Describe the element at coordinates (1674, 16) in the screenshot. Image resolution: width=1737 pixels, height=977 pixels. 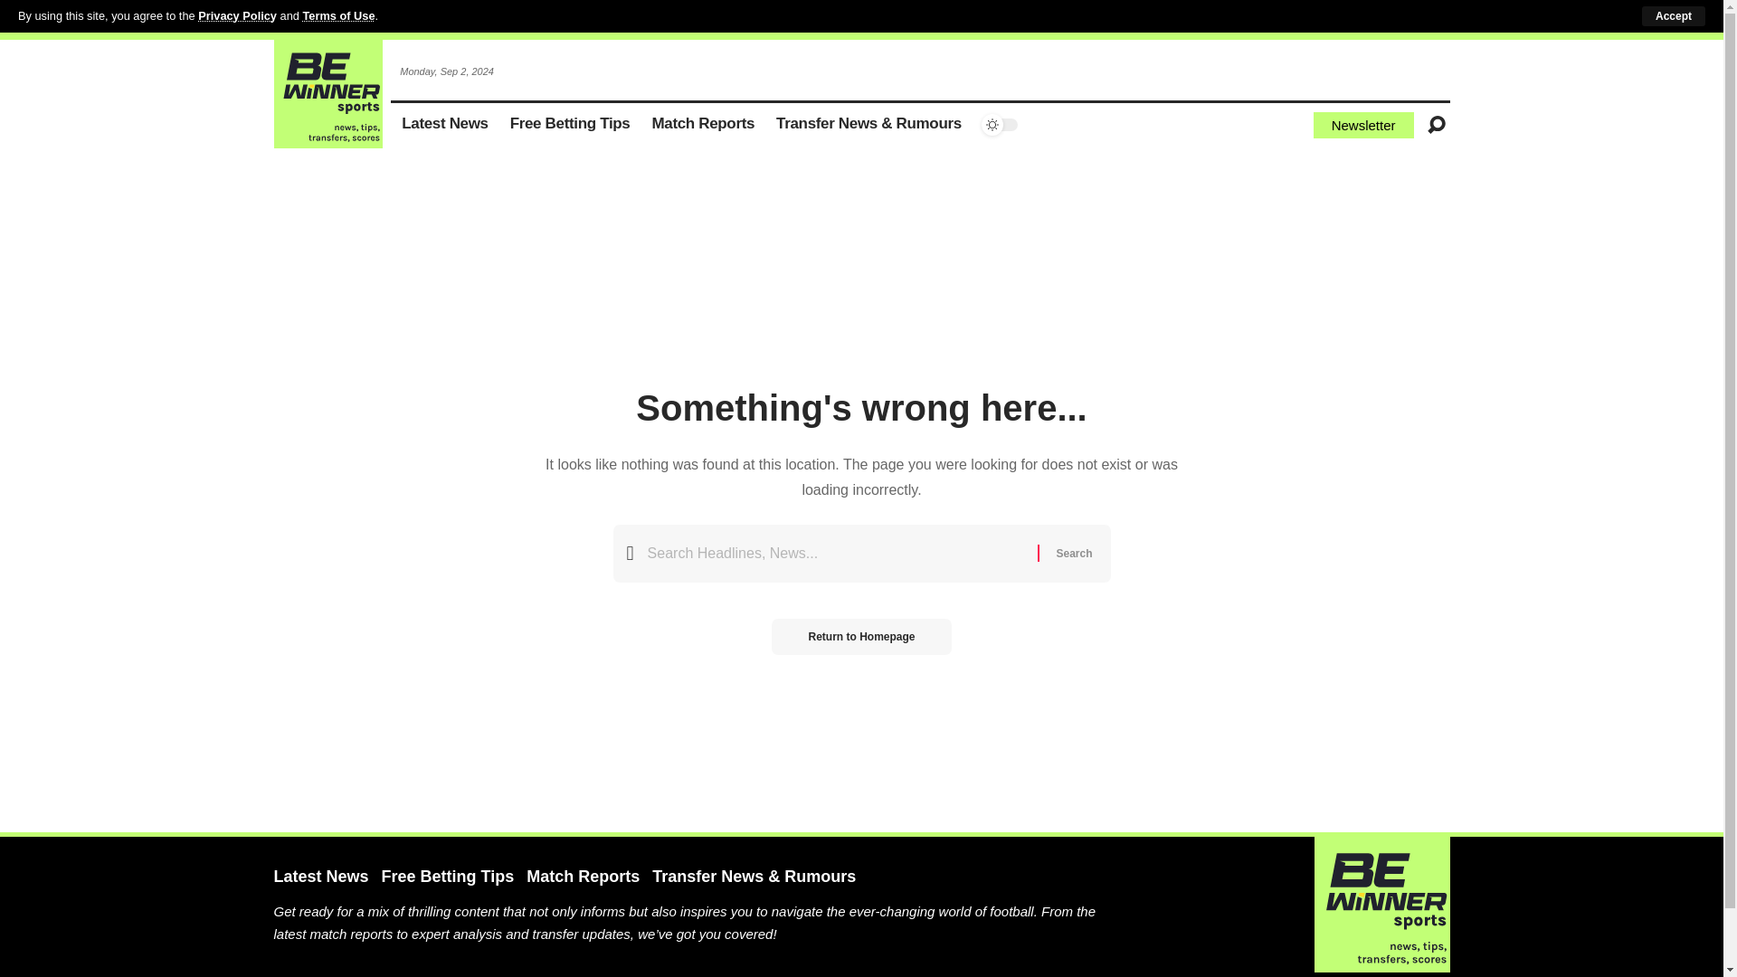
I see `Accept` at that location.